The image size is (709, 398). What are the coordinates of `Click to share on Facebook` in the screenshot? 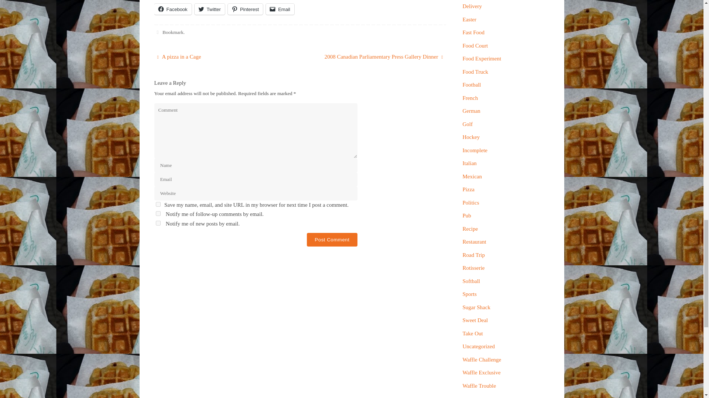 It's located at (173, 9).